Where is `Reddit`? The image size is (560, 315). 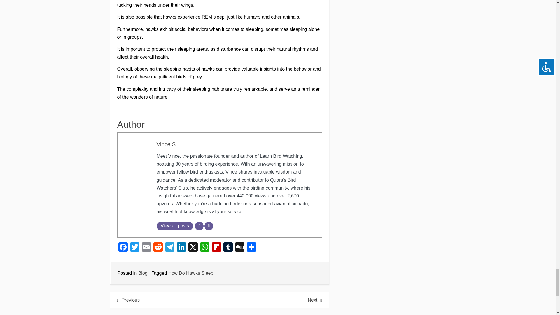
Reddit is located at coordinates (158, 248).